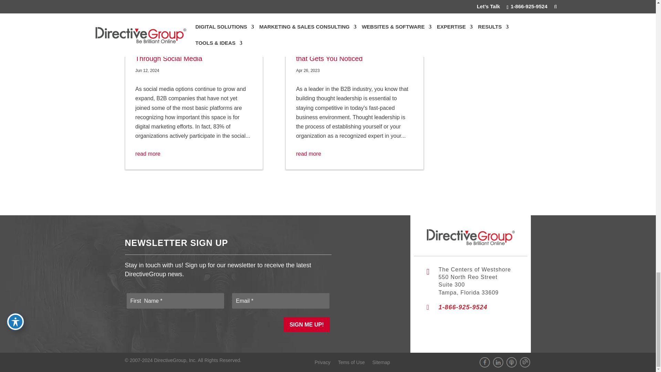 This screenshot has width=661, height=372. Describe the element at coordinates (306, 324) in the screenshot. I see `SIGN ME UP!` at that location.